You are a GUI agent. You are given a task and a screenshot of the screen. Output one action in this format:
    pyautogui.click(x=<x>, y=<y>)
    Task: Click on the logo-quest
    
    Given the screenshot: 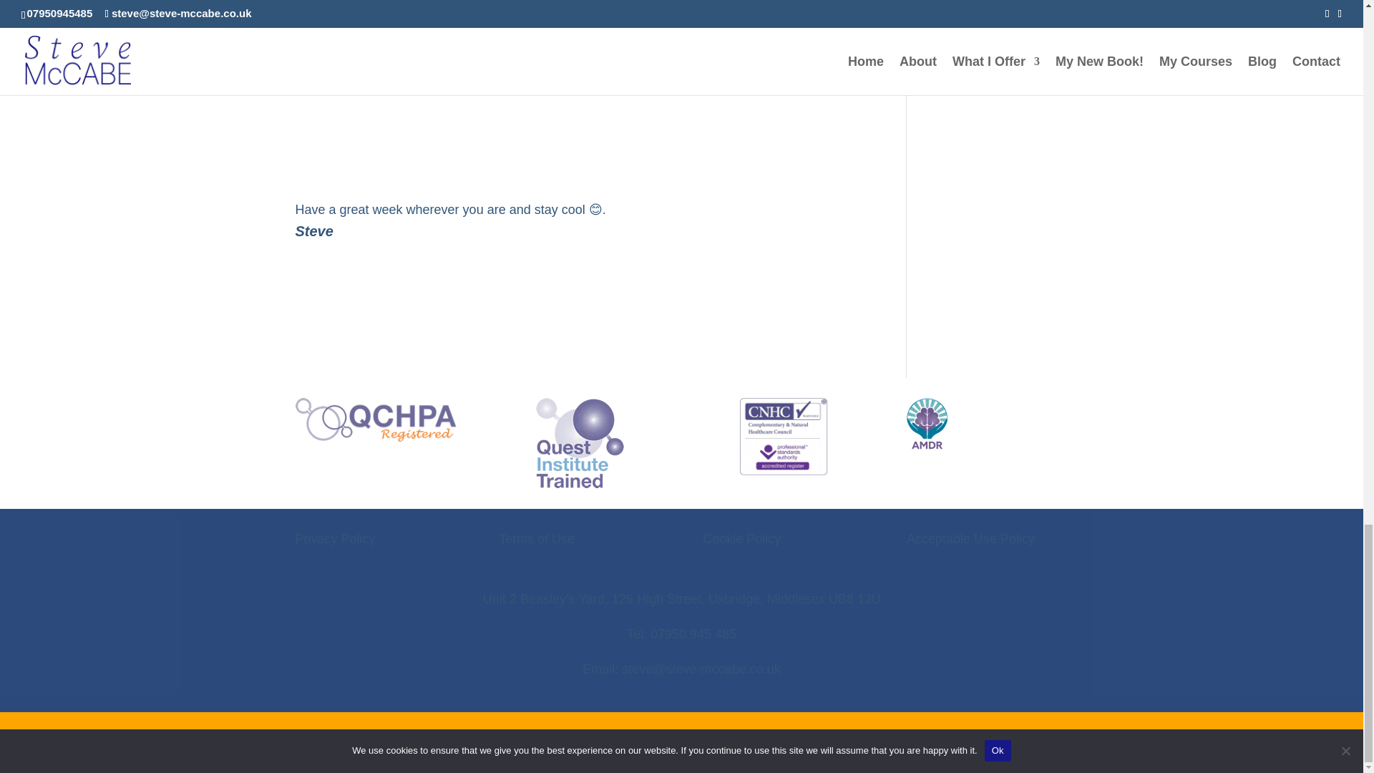 What is the action you would take?
    pyautogui.click(x=580, y=442)
    